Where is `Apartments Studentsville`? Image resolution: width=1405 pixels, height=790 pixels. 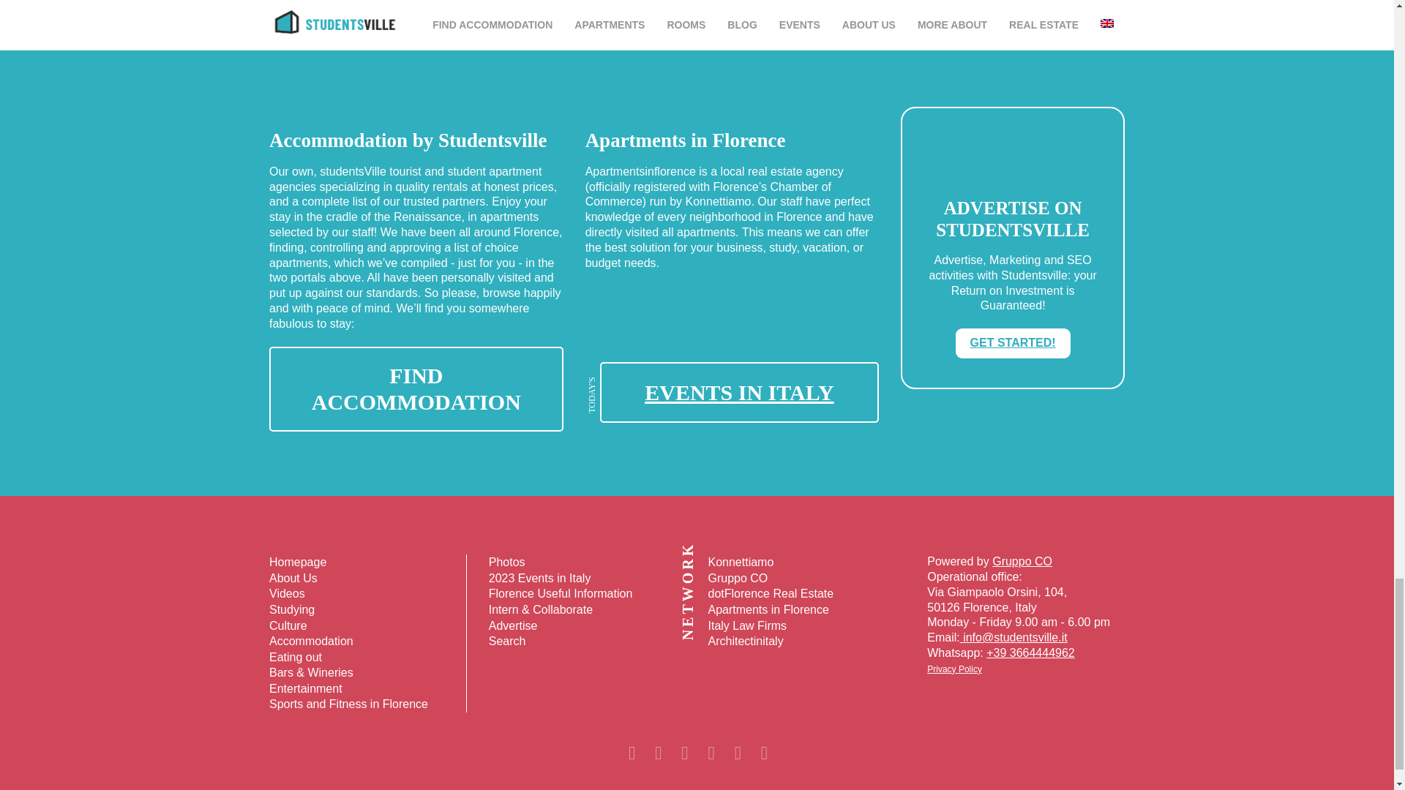
Apartments Studentsville is located at coordinates (416, 388).